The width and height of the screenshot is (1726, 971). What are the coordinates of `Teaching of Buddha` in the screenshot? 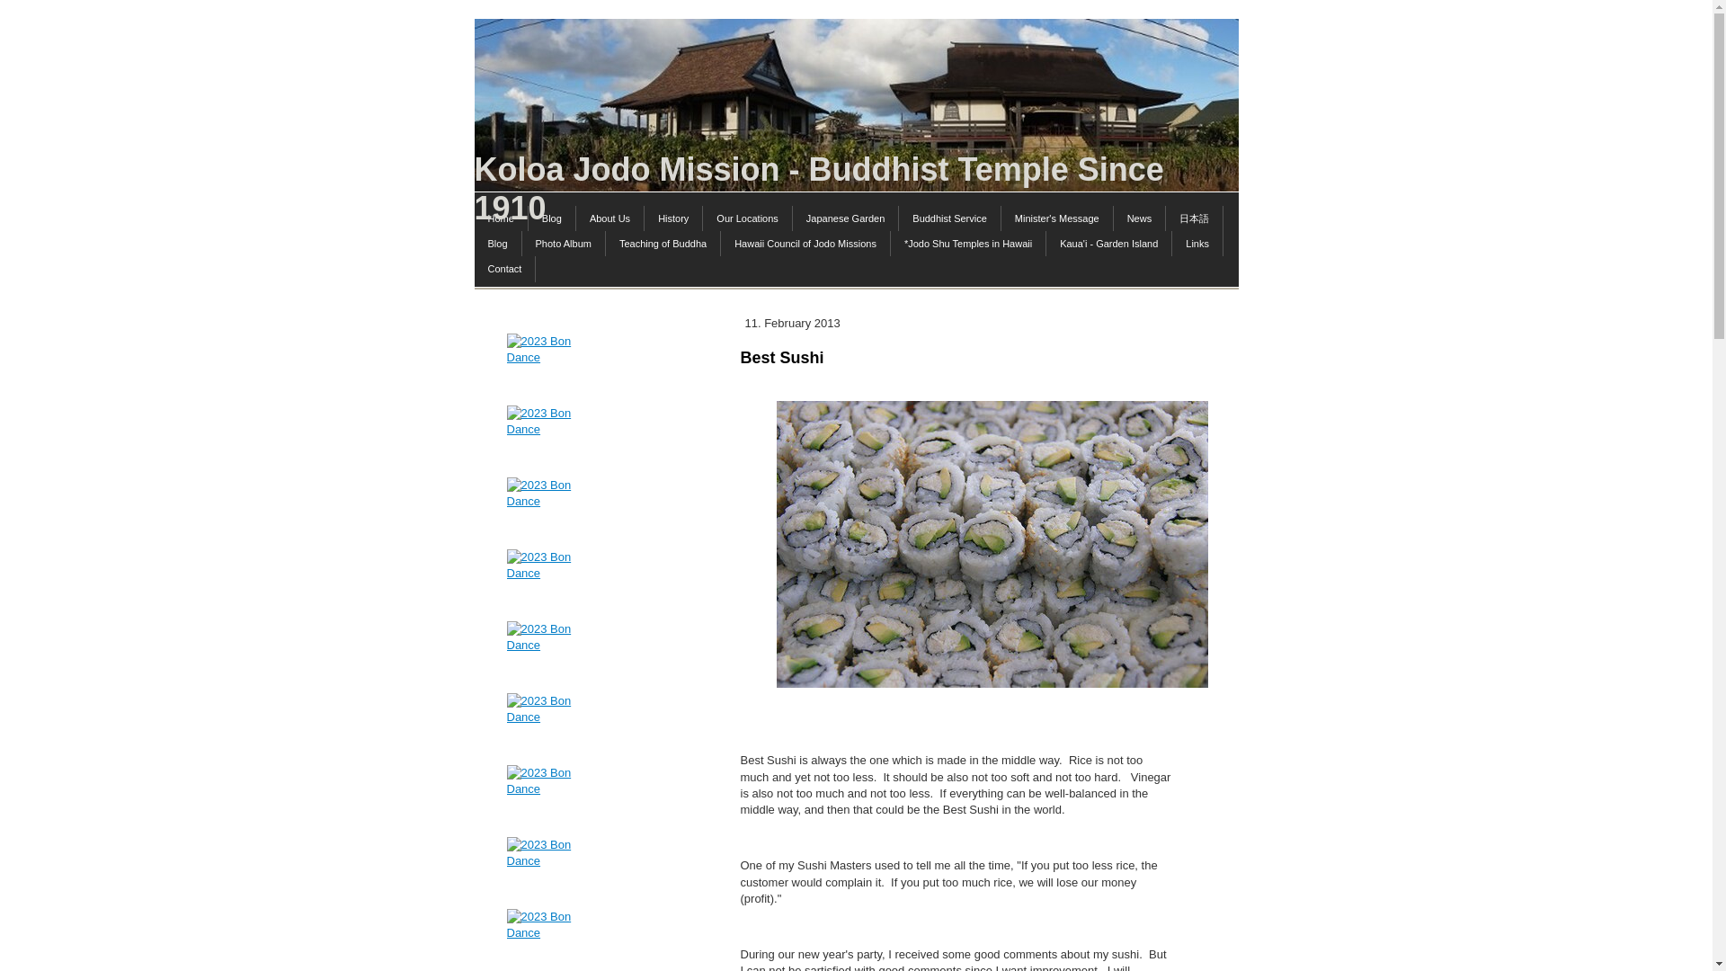 It's located at (663, 244).